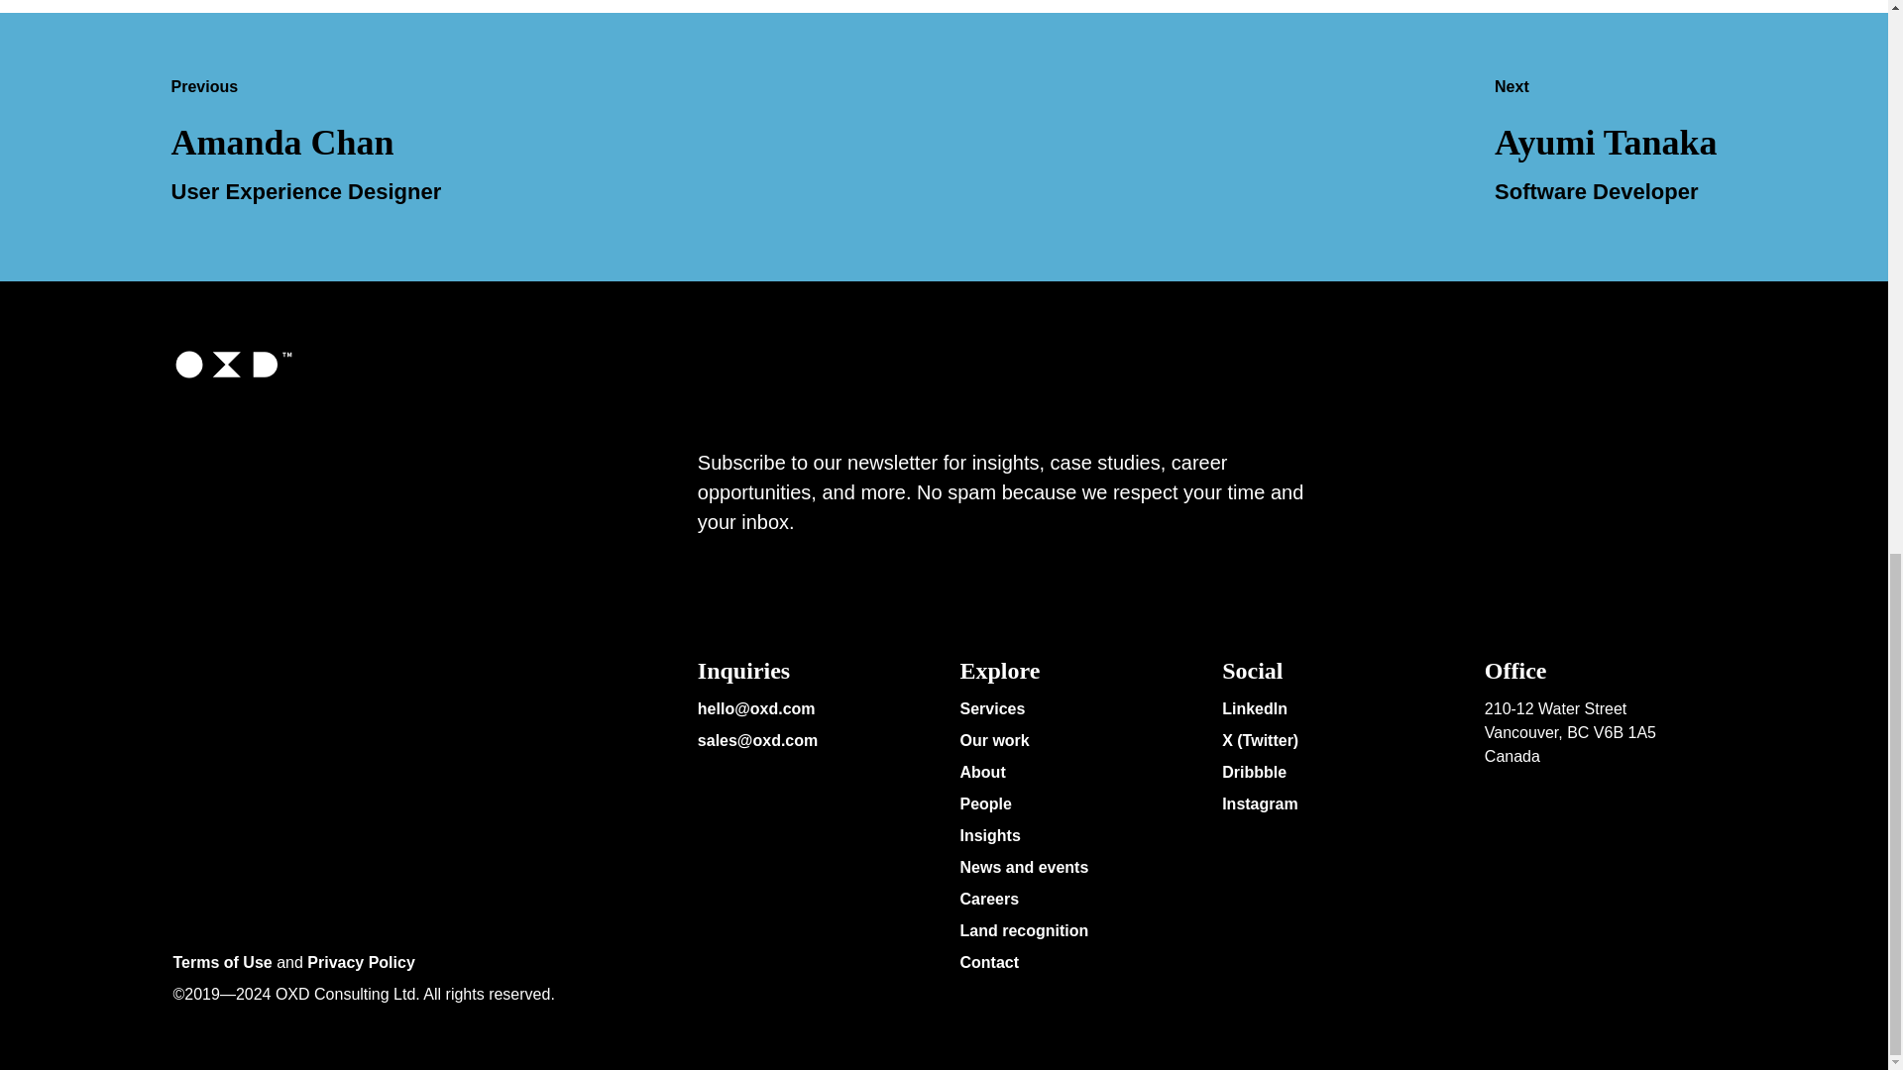  What do you see at coordinates (981, 775) in the screenshot?
I see `About` at bounding box center [981, 775].